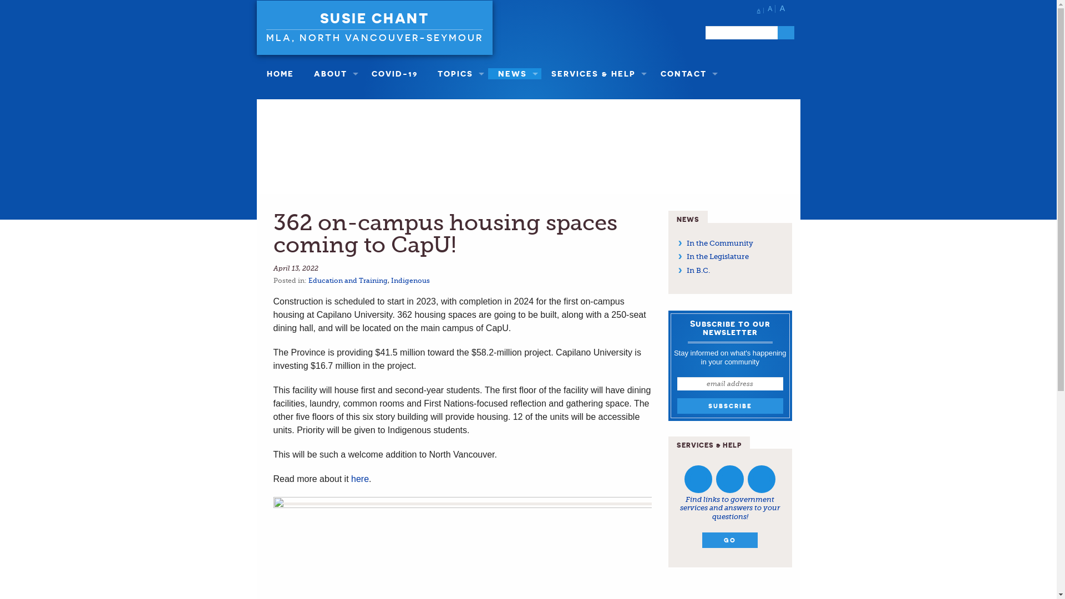 The image size is (1065, 599). Describe the element at coordinates (760, 11) in the screenshot. I see `A` at that location.